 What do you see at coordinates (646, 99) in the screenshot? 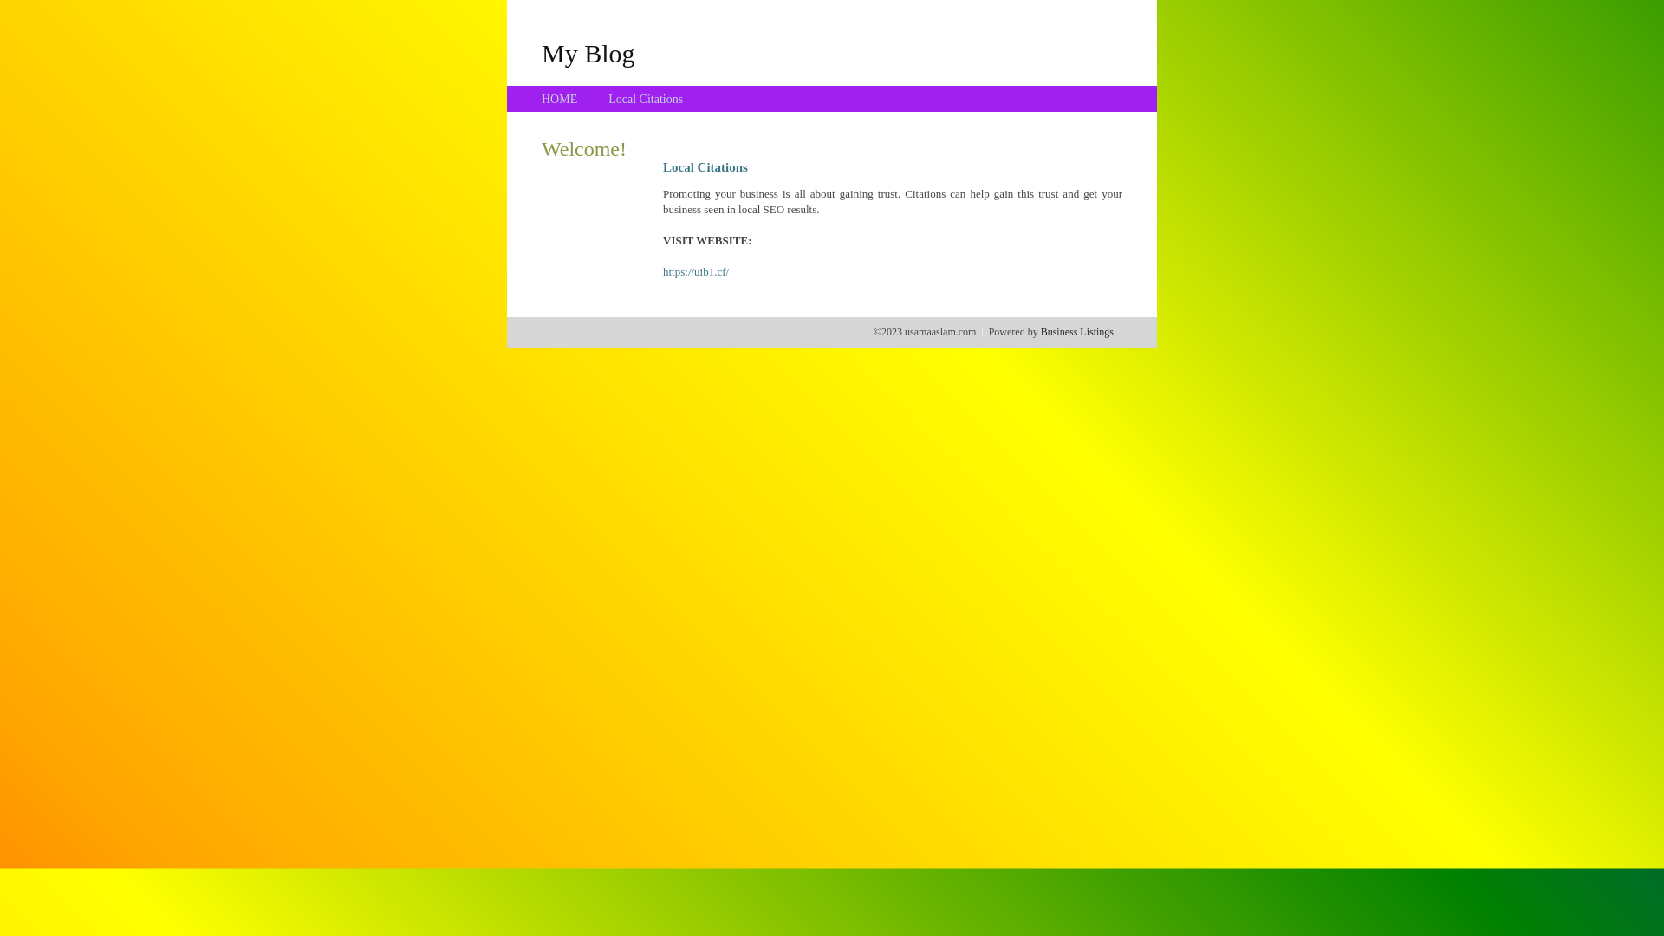
I see `Local Citations` at bounding box center [646, 99].